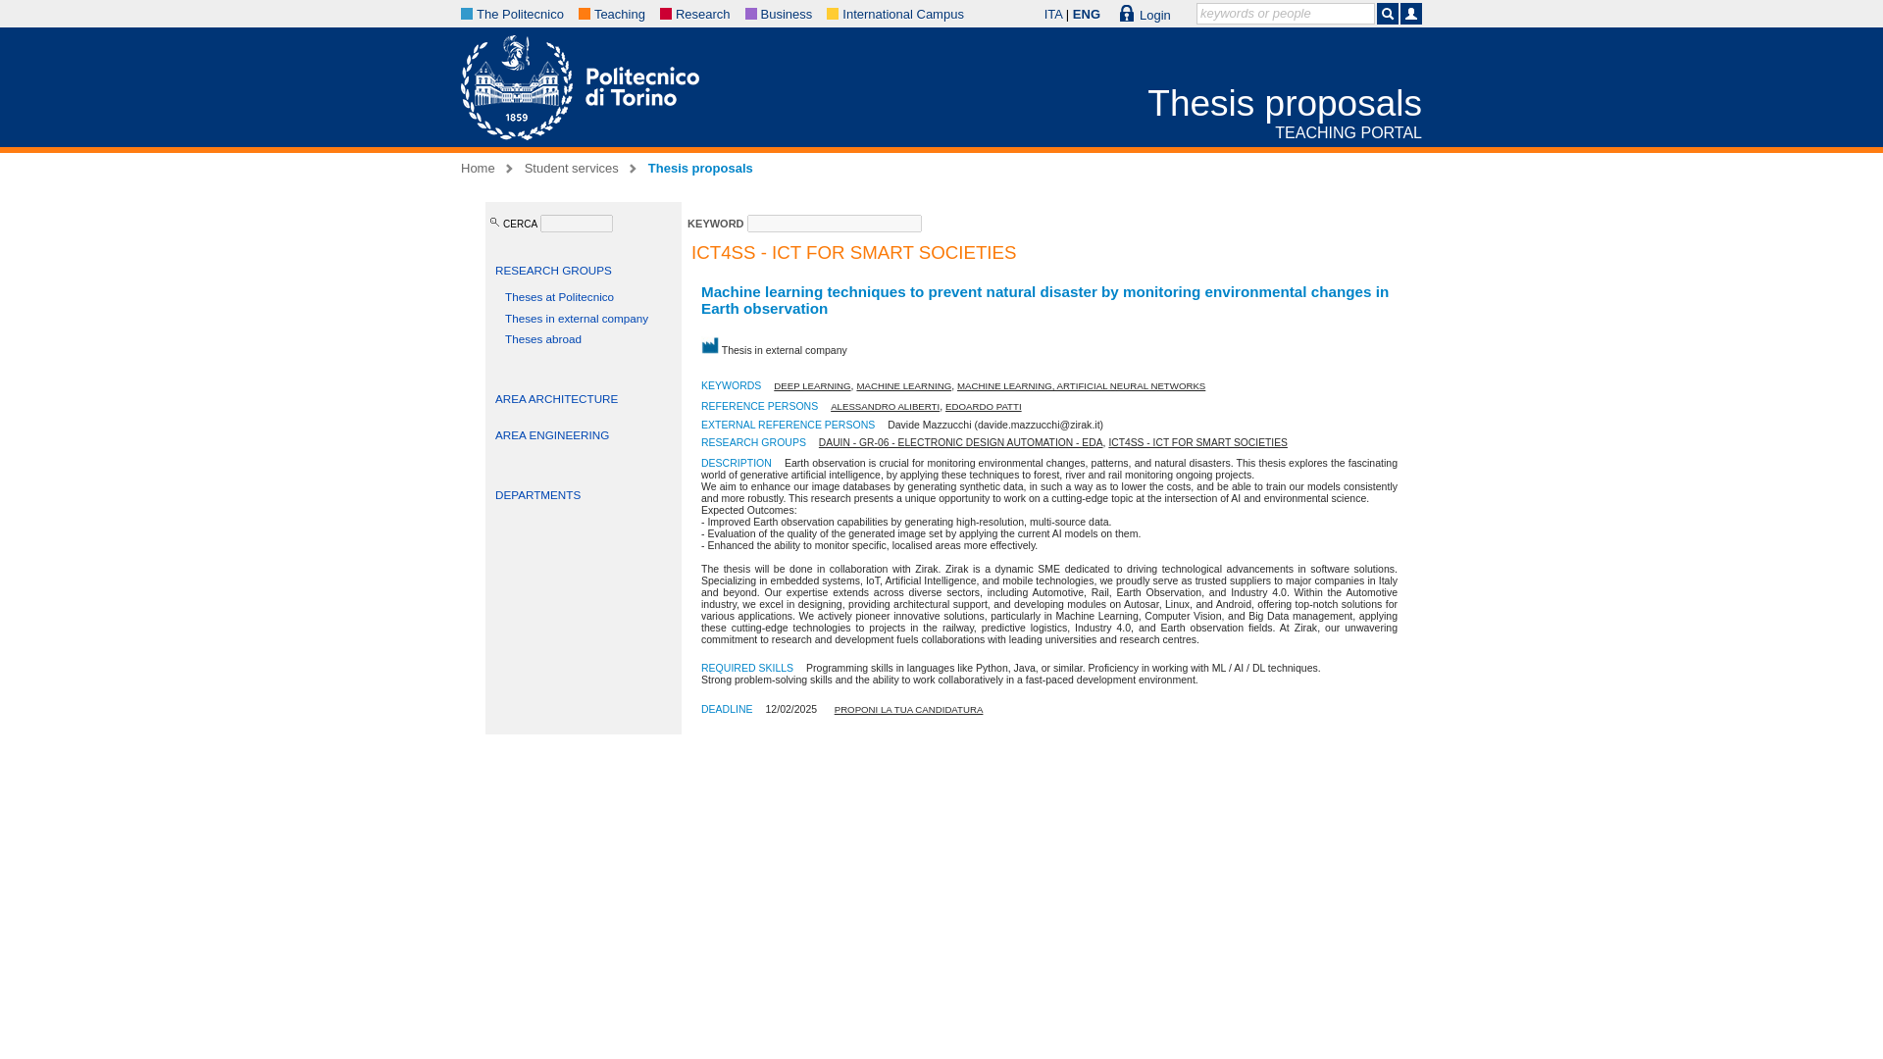 The width and height of the screenshot is (1883, 1059). What do you see at coordinates (902, 14) in the screenshot?
I see `International Campus` at bounding box center [902, 14].